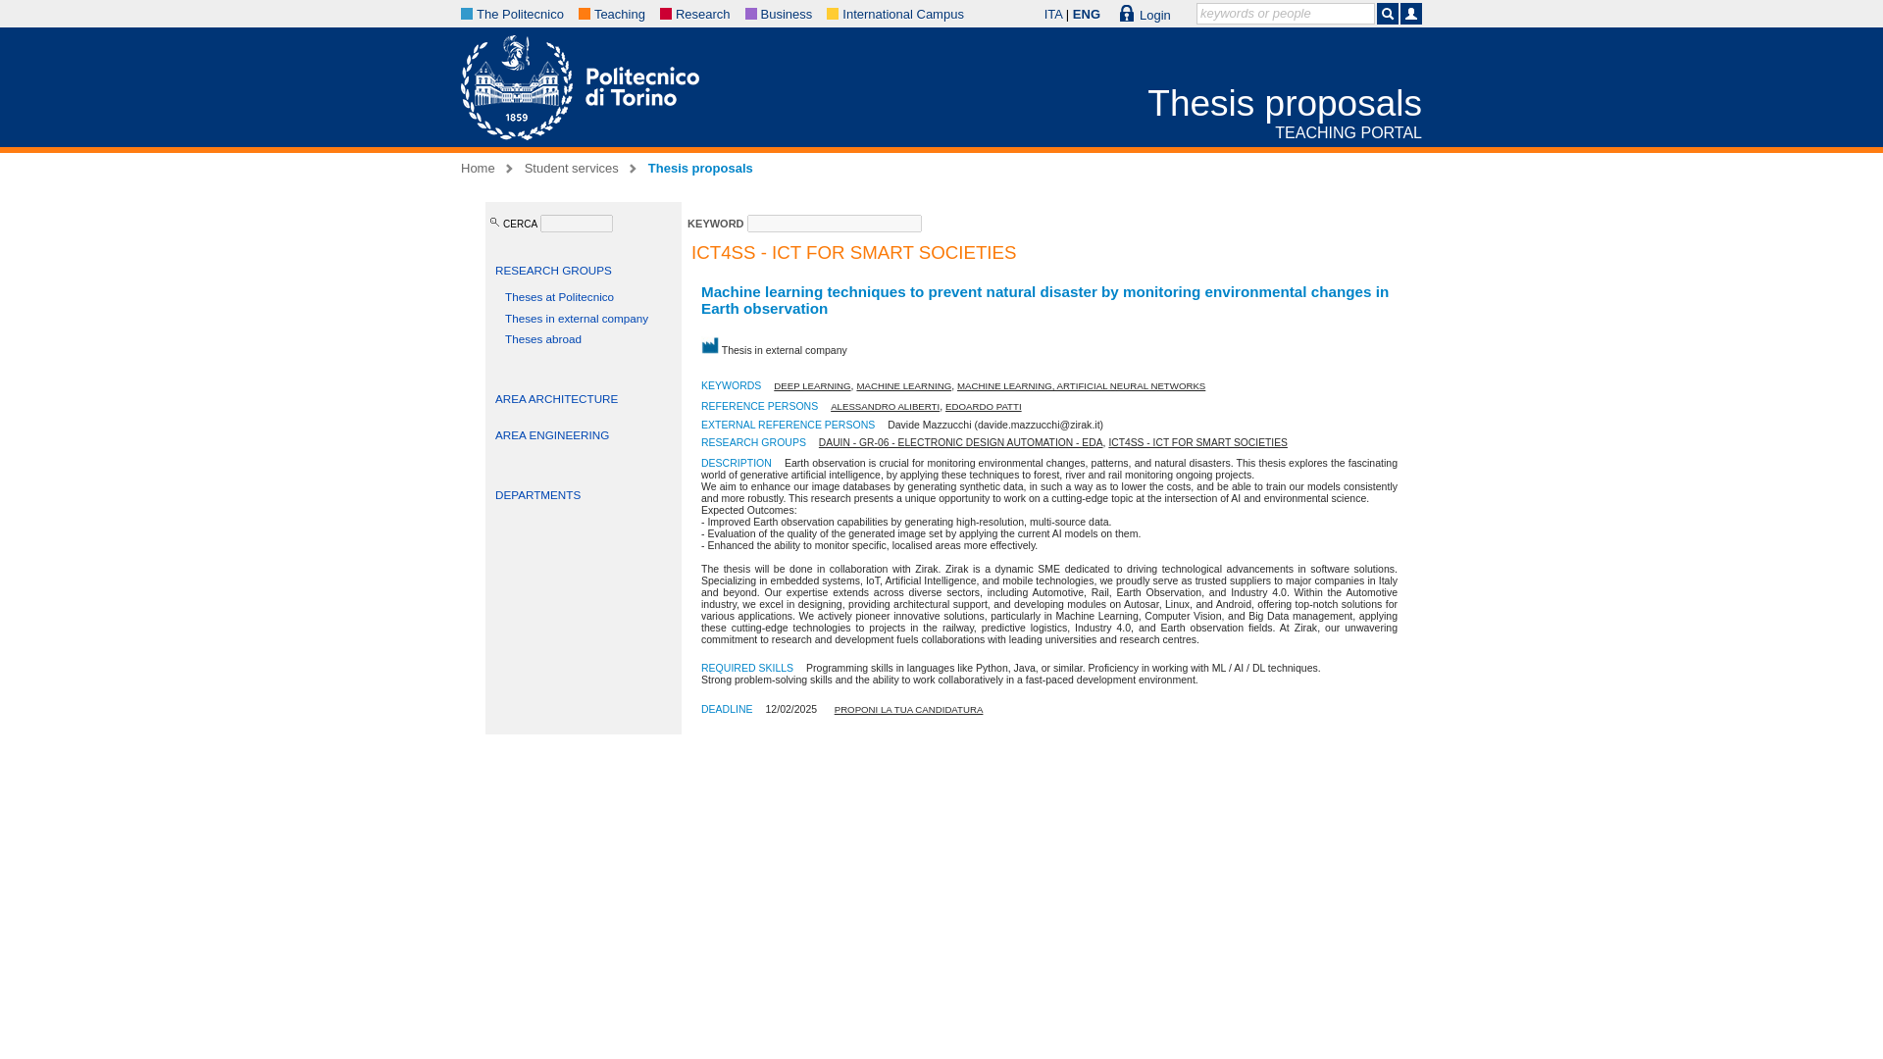 The width and height of the screenshot is (1883, 1059). What do you see at coordinates (902, 14) in the screenshot?
I see `International Campus` at bounding box center [902, 14].